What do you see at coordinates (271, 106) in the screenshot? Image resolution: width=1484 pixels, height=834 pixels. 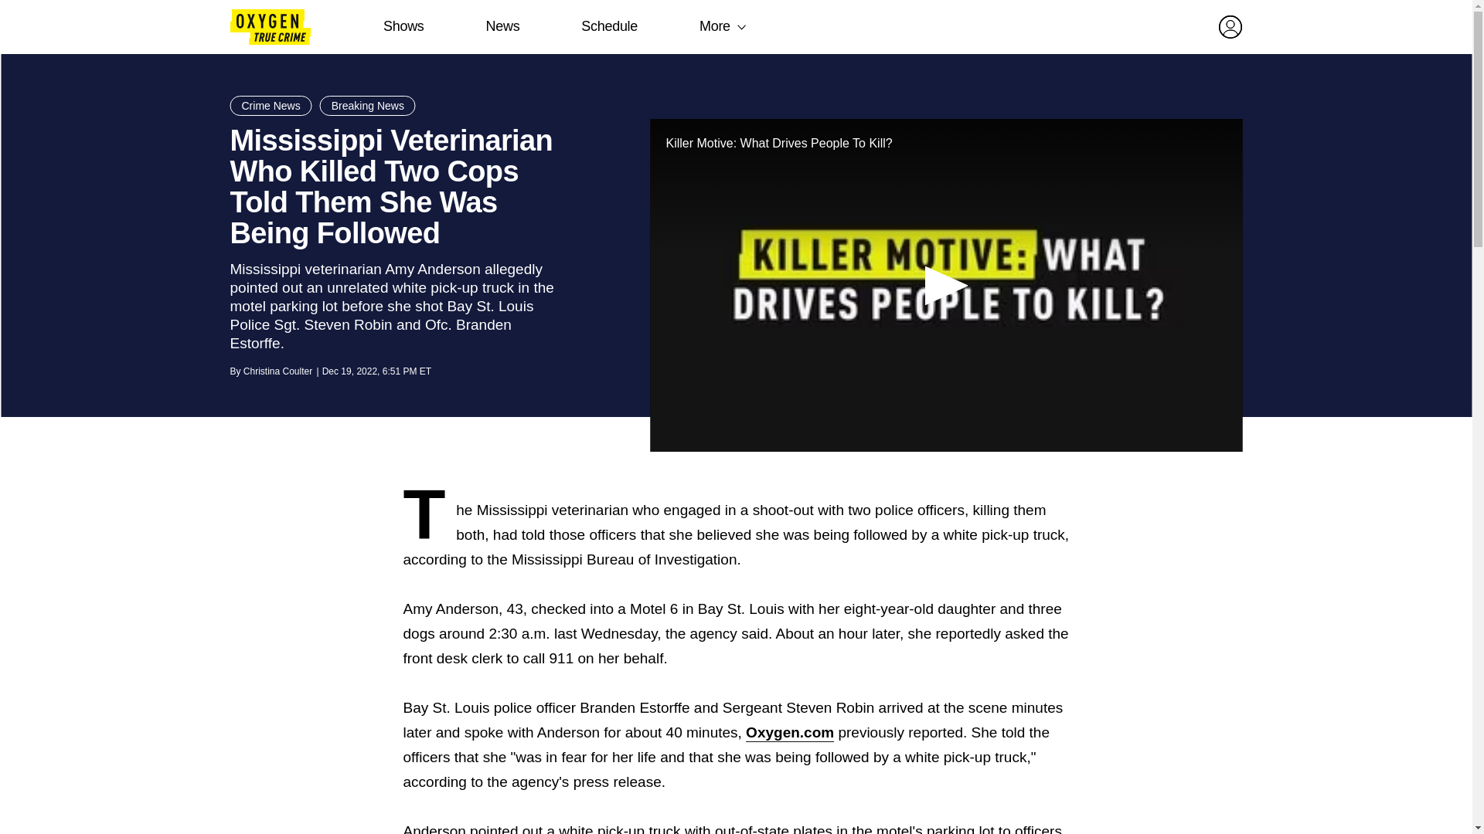 I see `Crime News` at bounding box center [271, 106].